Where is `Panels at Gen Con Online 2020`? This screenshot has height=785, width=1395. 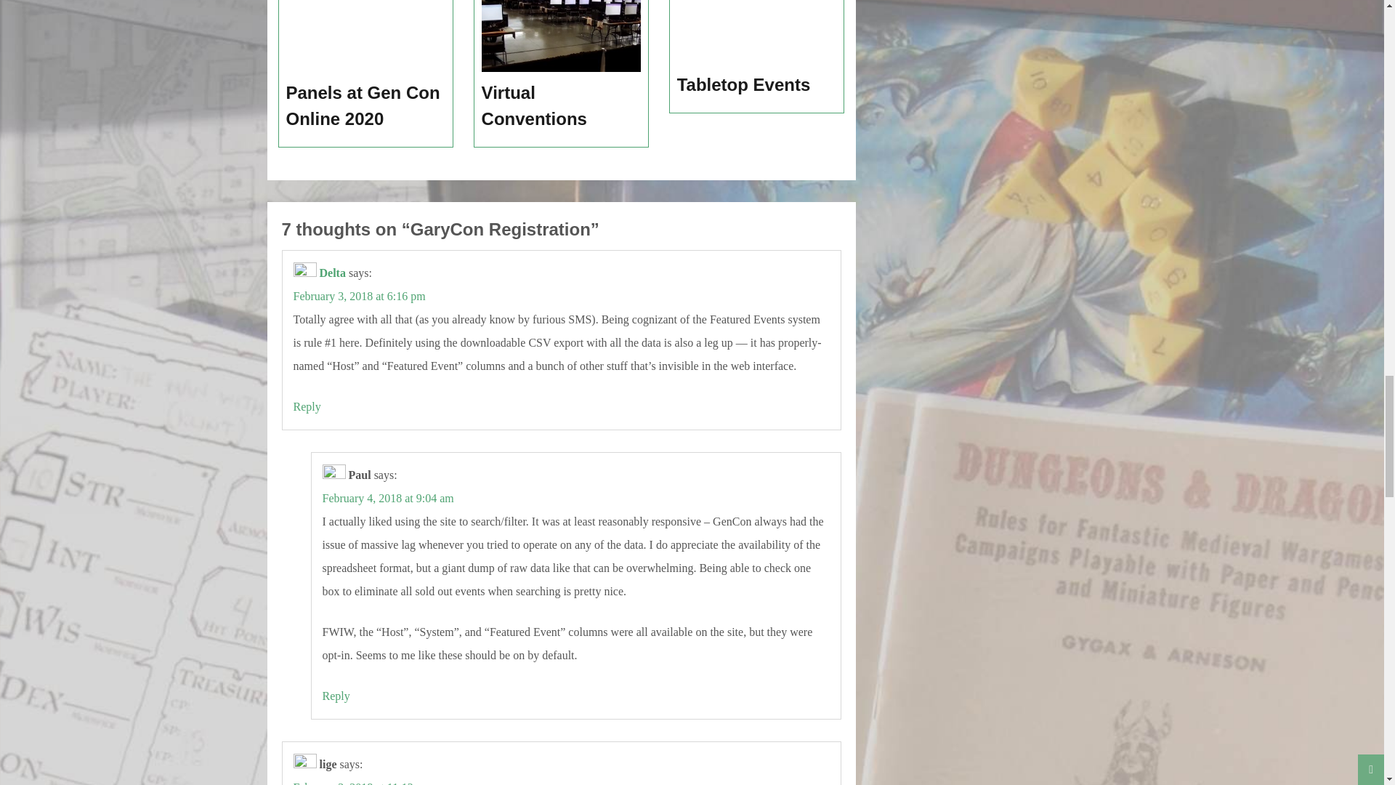 Panels at Gen Con Online 2020 is located at coordinates (366, 106).